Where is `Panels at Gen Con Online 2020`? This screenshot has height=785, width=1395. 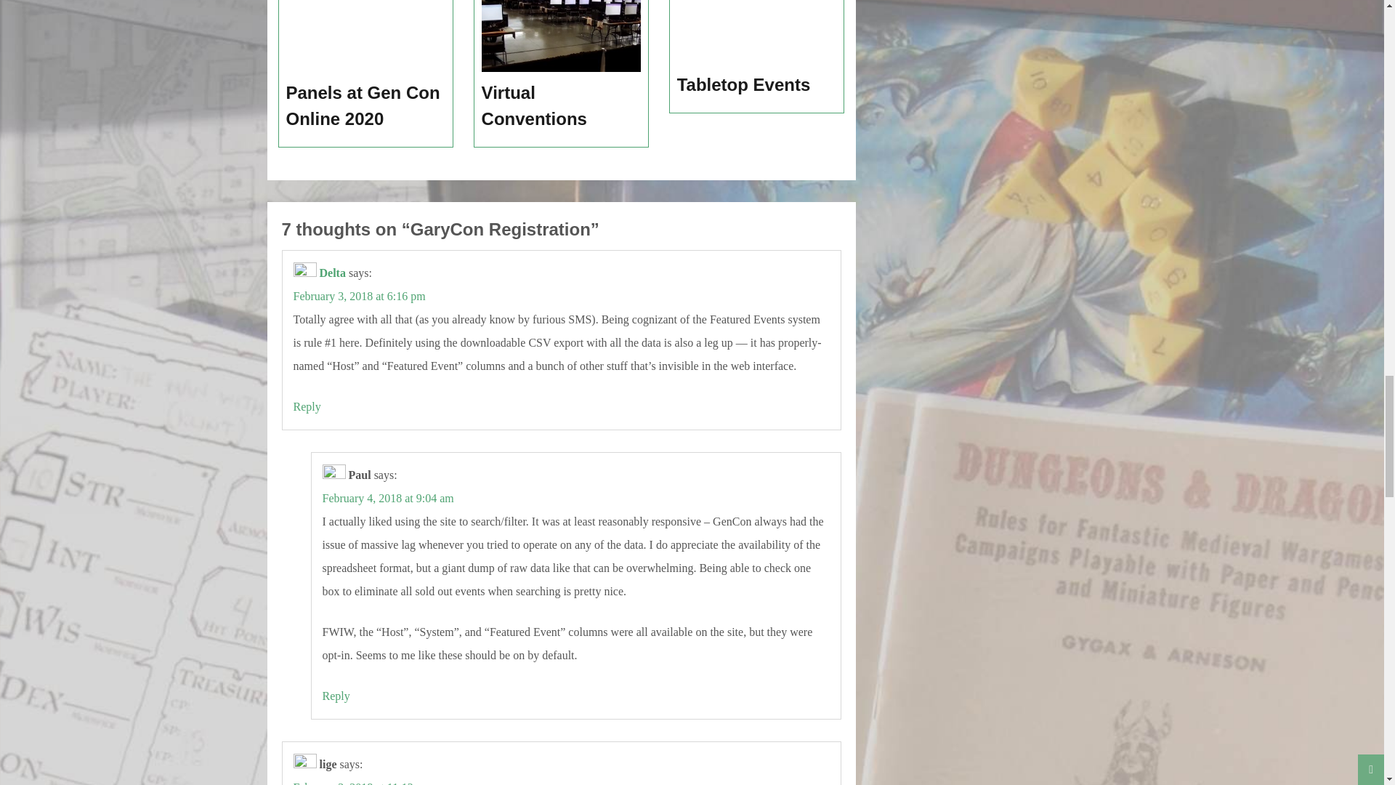 Panels at Gen Con Online 2020 is located at coordinates (366, 106).